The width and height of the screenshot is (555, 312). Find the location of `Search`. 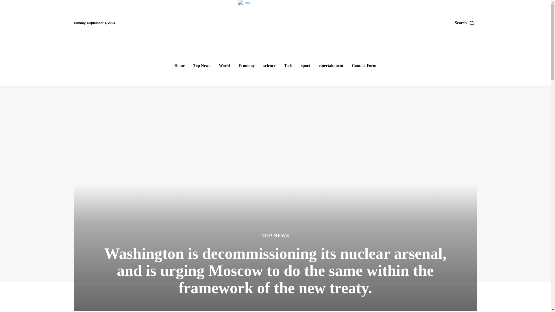

Search is located at coordinates (466, 23).